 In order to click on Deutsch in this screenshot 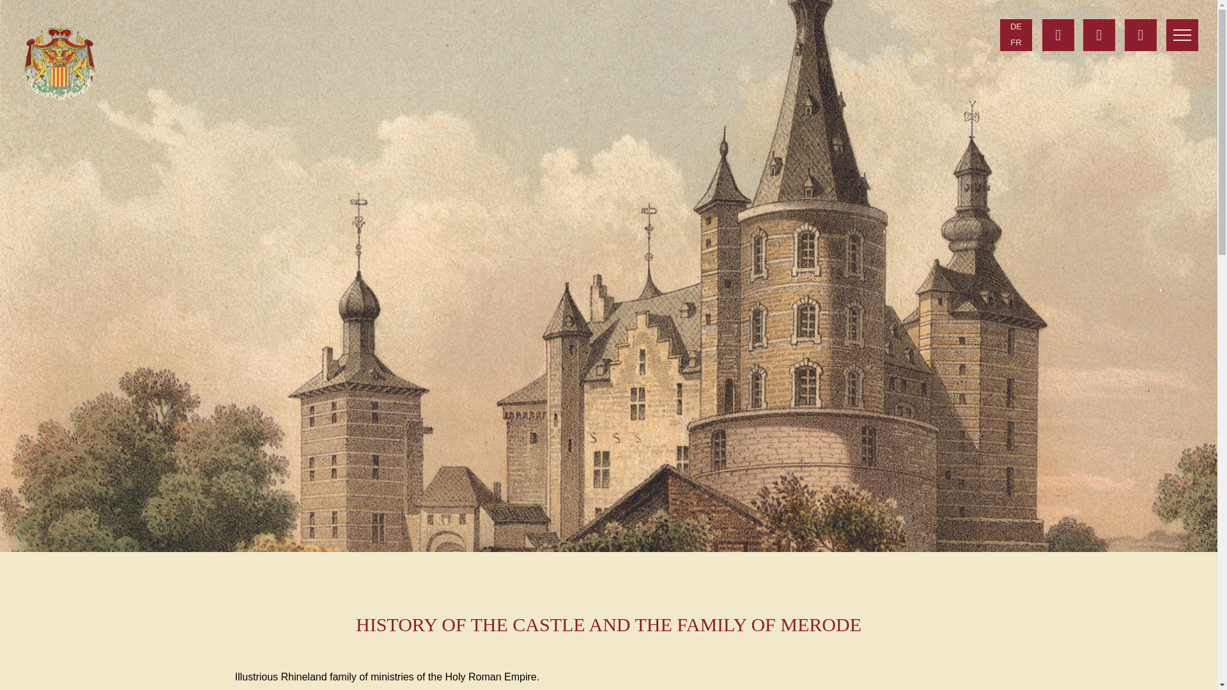, I will do `click(1015, 27)`.